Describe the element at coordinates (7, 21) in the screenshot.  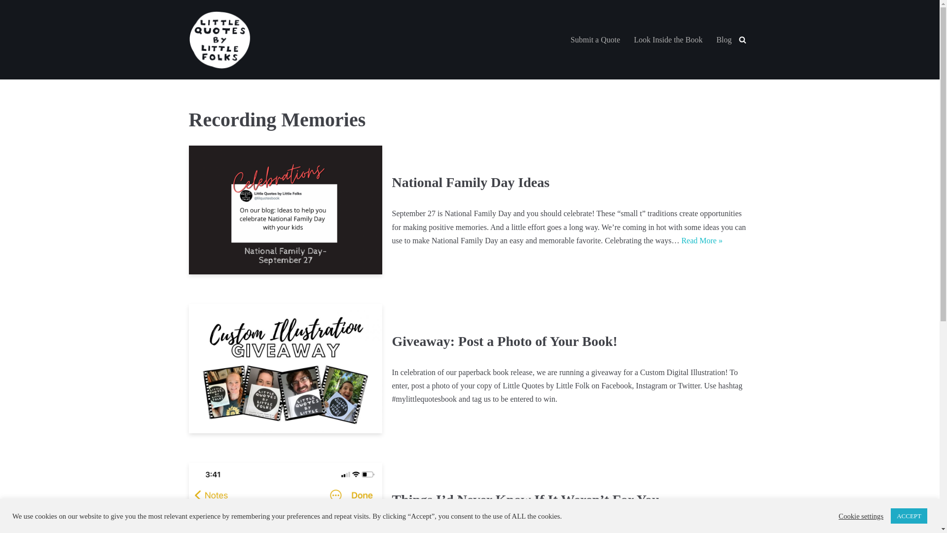
I see `Skip to content` at that location.